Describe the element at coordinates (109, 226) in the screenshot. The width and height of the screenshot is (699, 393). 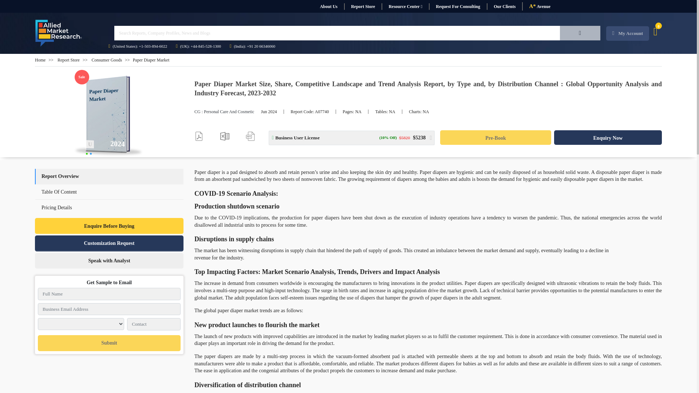
I see `Enquire Before Buying` at that location.